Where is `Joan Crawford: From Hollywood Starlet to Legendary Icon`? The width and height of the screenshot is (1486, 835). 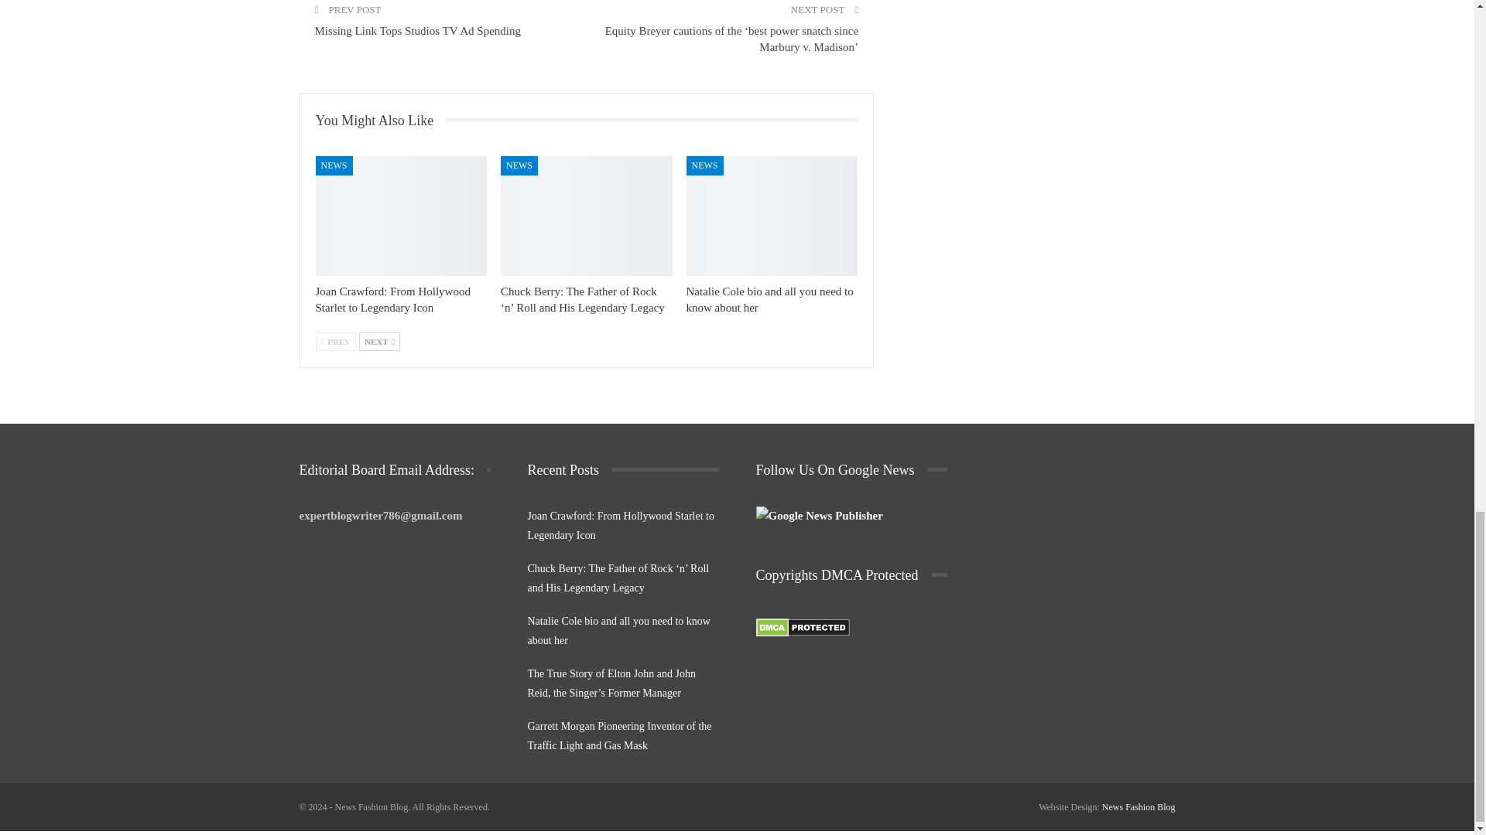
Joan Crawford: From Hollywood Starlet to Legendary Icon is located at coordinates (401, 216).